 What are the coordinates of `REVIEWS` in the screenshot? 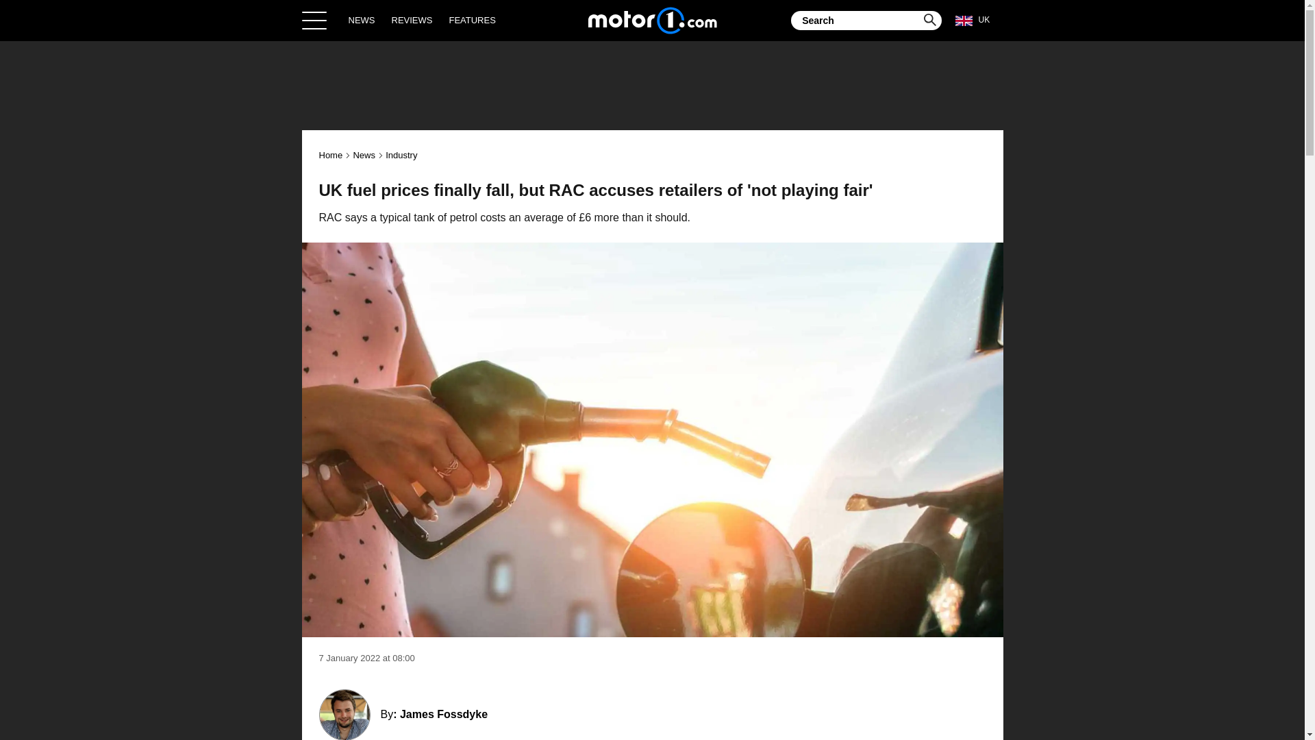 It's located at (412, 20).